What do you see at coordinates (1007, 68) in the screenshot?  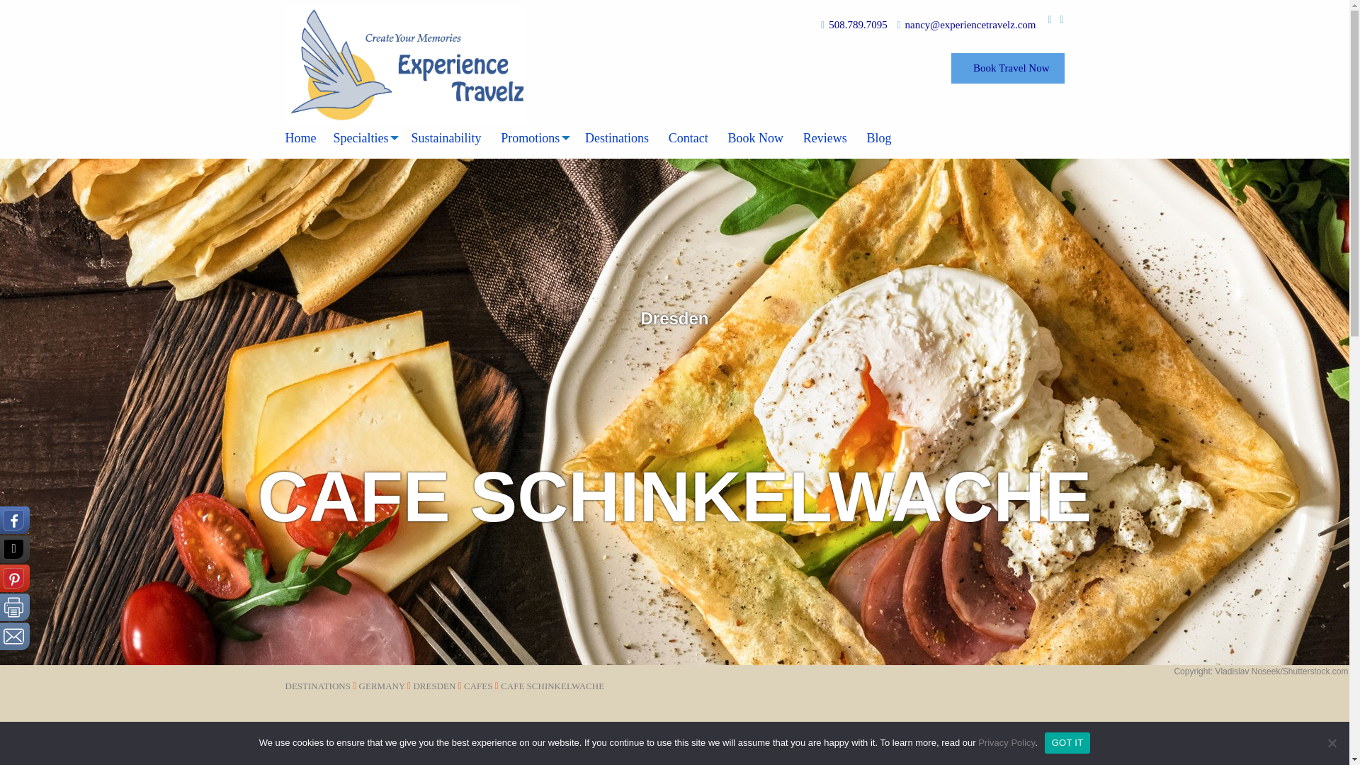 I see `Book Travel Now` at bounding box center [1007, 68].